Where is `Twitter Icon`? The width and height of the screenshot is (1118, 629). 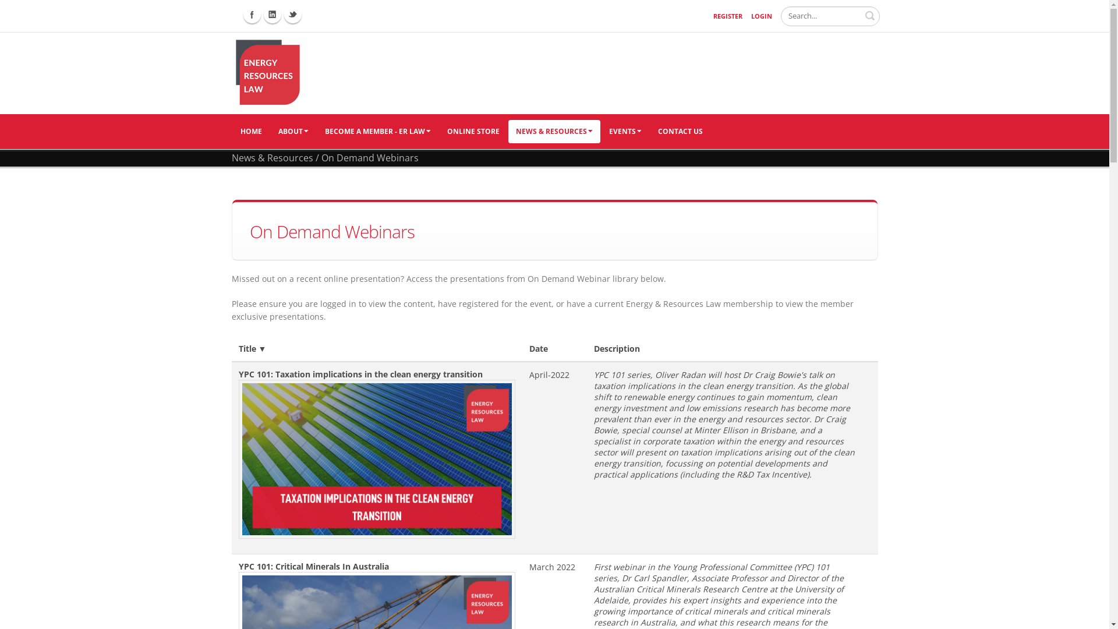
Twitter Icon is located at coordinates (293, 15).